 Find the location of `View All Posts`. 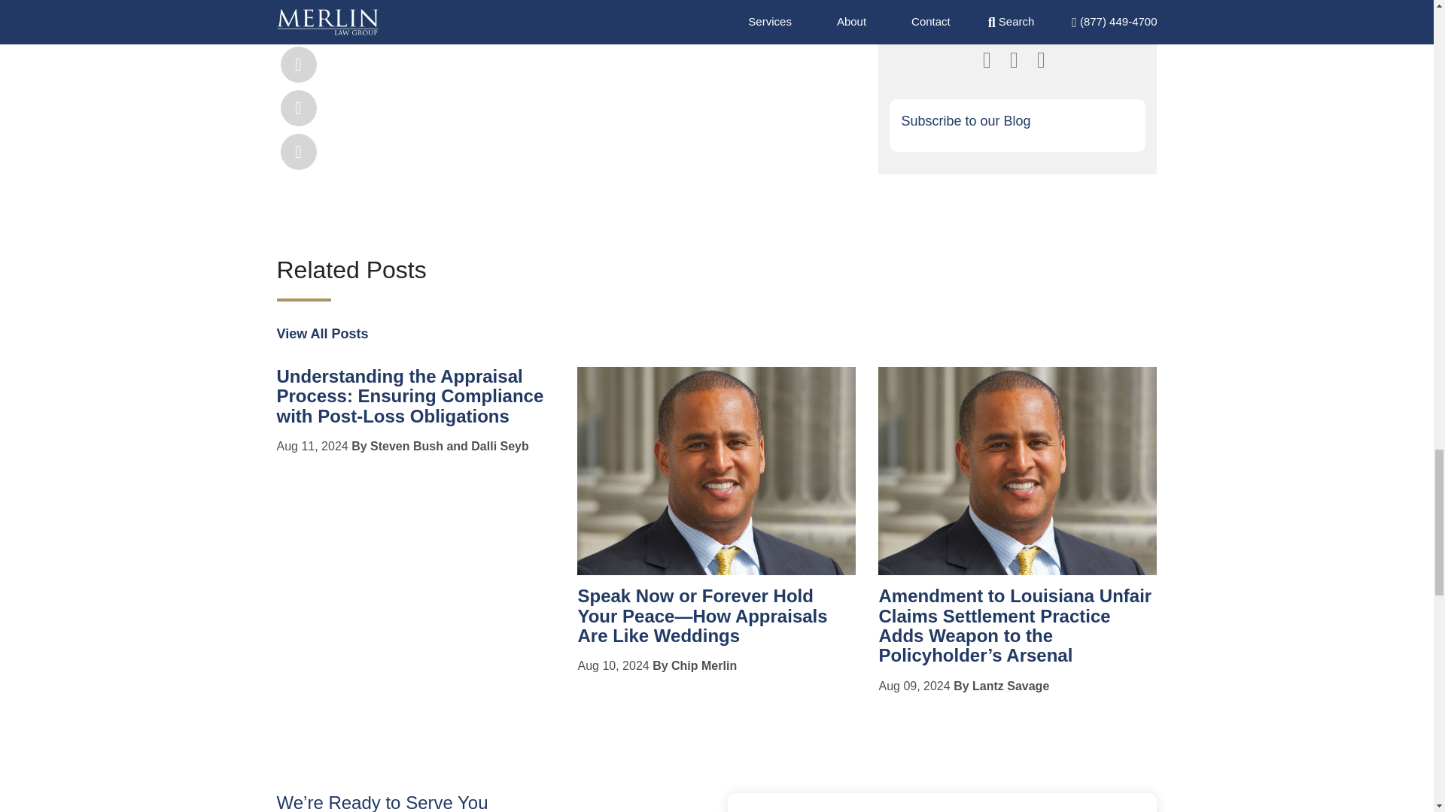

View All Posts is located at coordinates (322, 334).